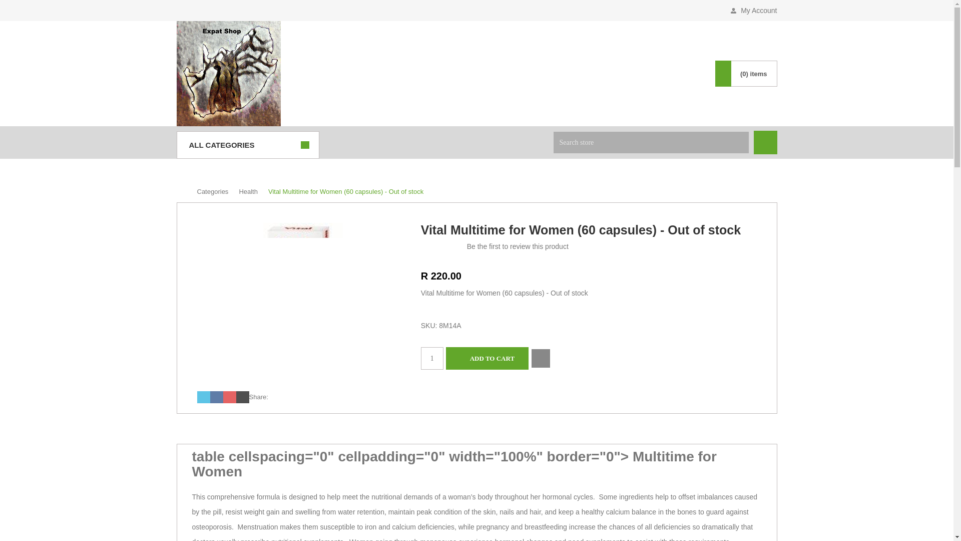  I want to click on SEARCH, so click(586, 73).